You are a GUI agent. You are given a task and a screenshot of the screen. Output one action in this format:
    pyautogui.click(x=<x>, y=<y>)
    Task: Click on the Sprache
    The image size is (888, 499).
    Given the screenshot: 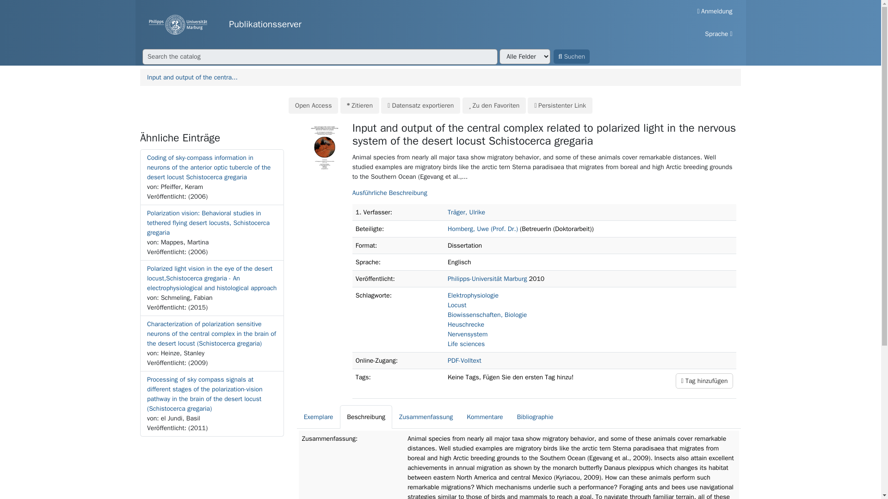 What is the action you would take?
    pyautogui.click(x=718, y=34)
    